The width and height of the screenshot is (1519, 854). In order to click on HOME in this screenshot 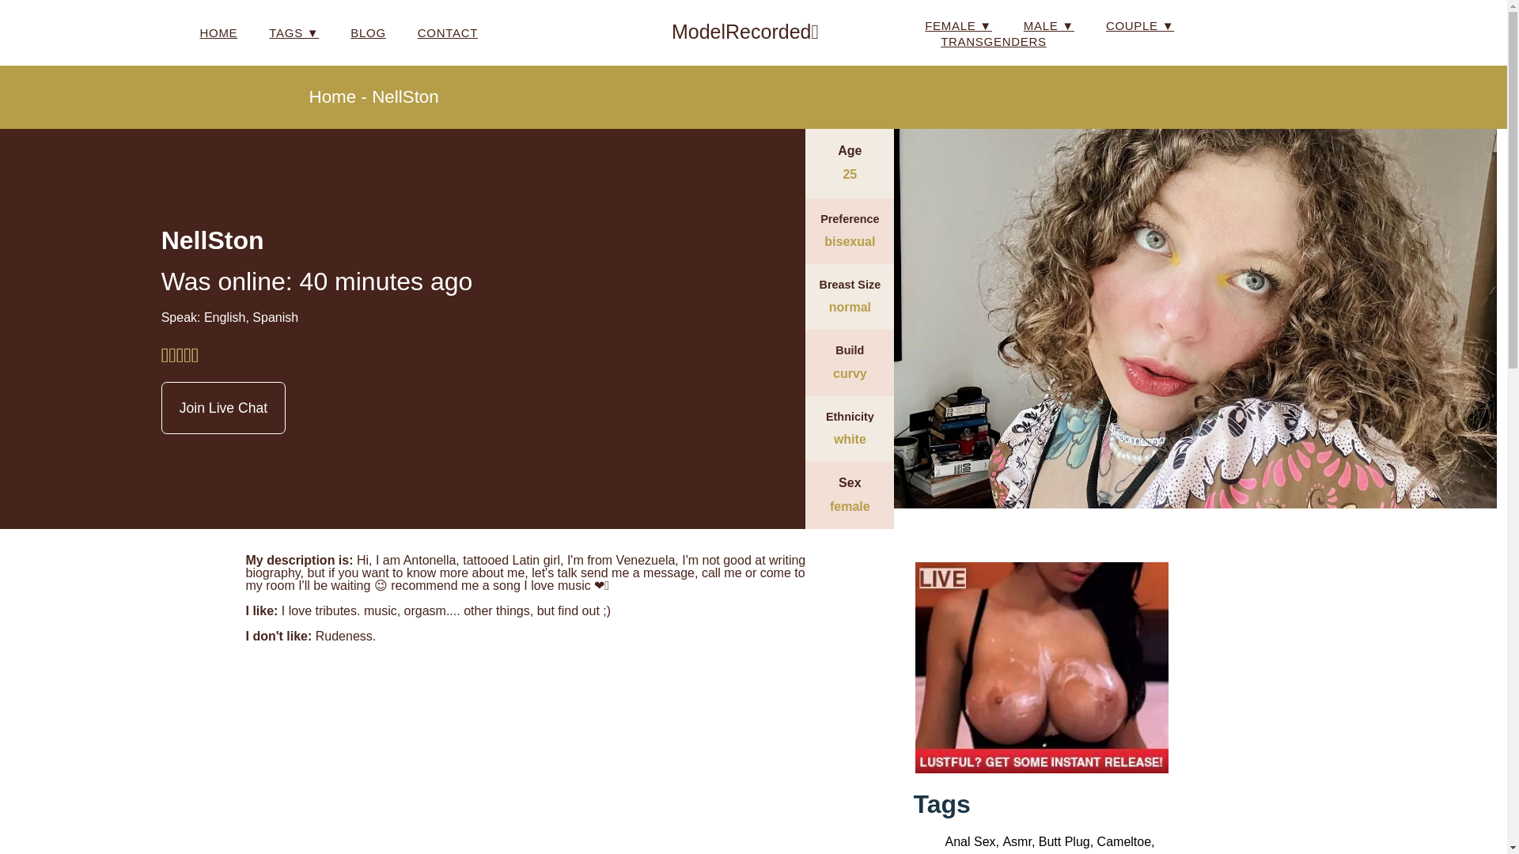, I will do `click(218, 33)`.